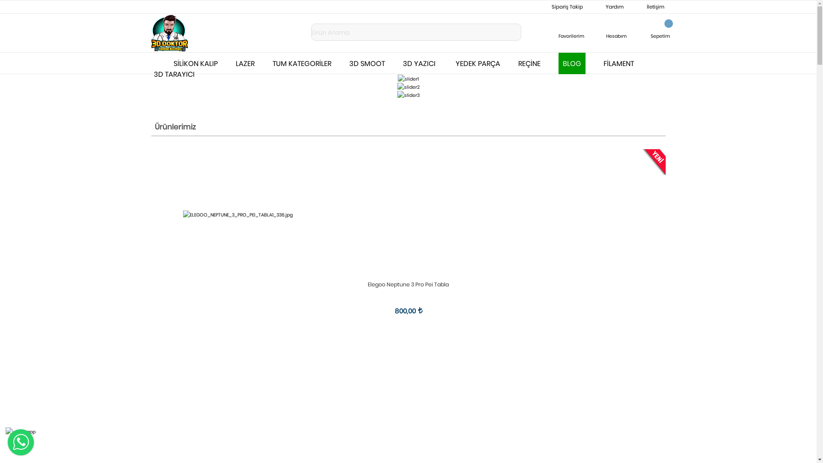 Image resolution: width=823 pixels, height=463 pixels. Describe the element at coordinates (367, 63) in the screenshot. I see `3D SMOOT` at that location.